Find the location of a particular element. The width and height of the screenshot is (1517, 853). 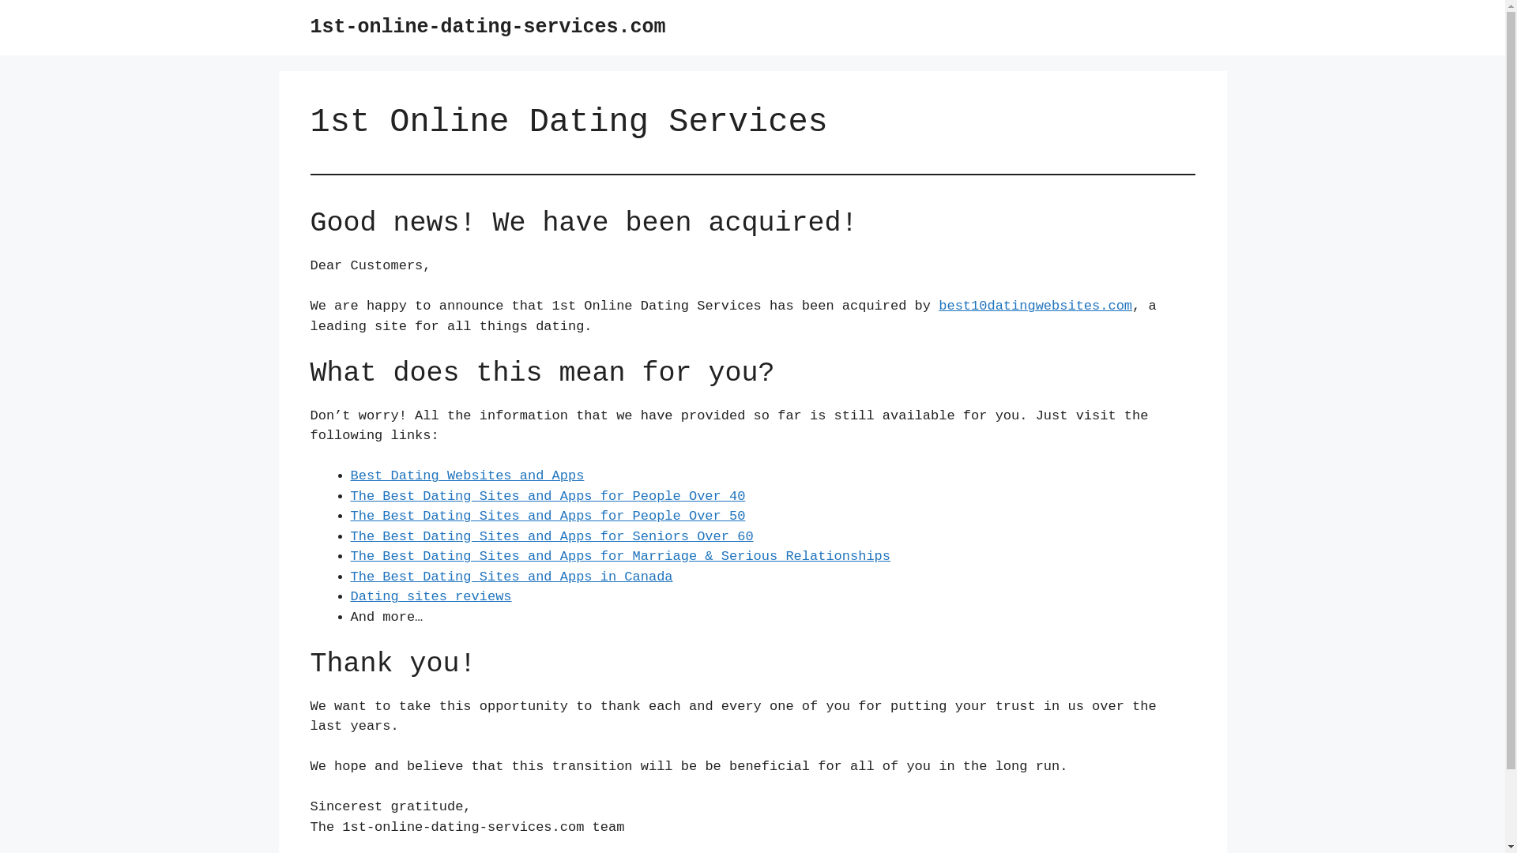

The Best Dating Sites and Apps for People Over 50 is located at coordinates (548, 517).